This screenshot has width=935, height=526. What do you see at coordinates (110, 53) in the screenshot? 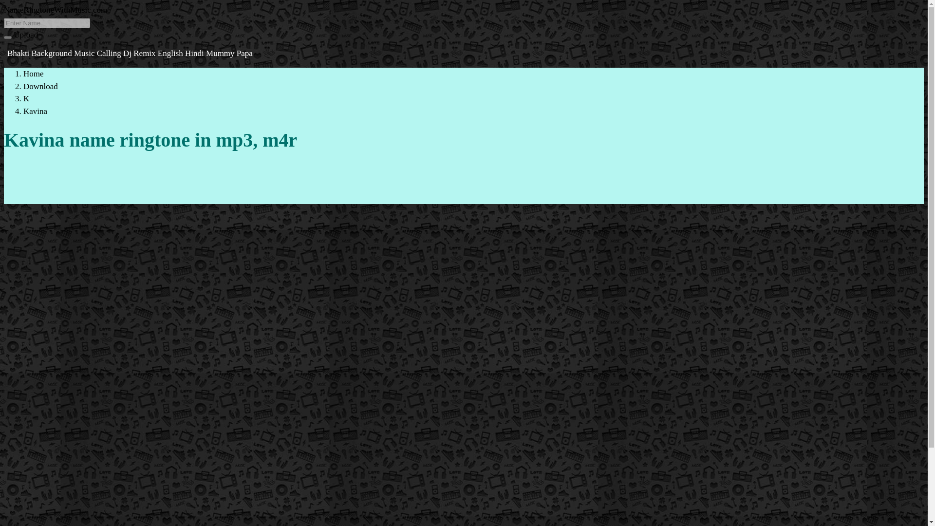
I see `Calling` at bounding box center [110, 53].